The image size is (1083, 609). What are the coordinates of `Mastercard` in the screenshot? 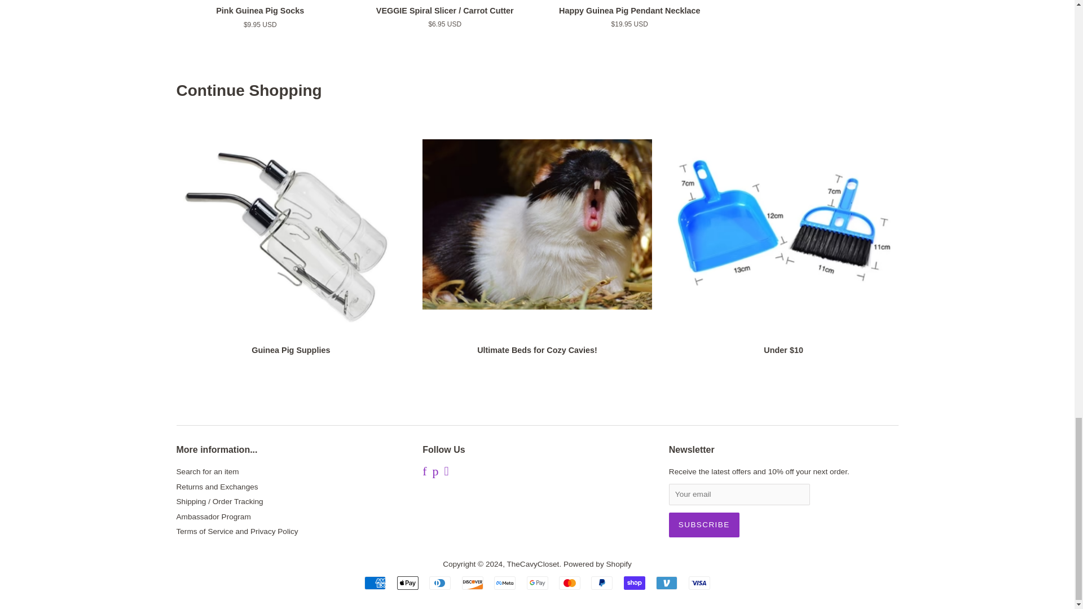 It's located at (570, 583).